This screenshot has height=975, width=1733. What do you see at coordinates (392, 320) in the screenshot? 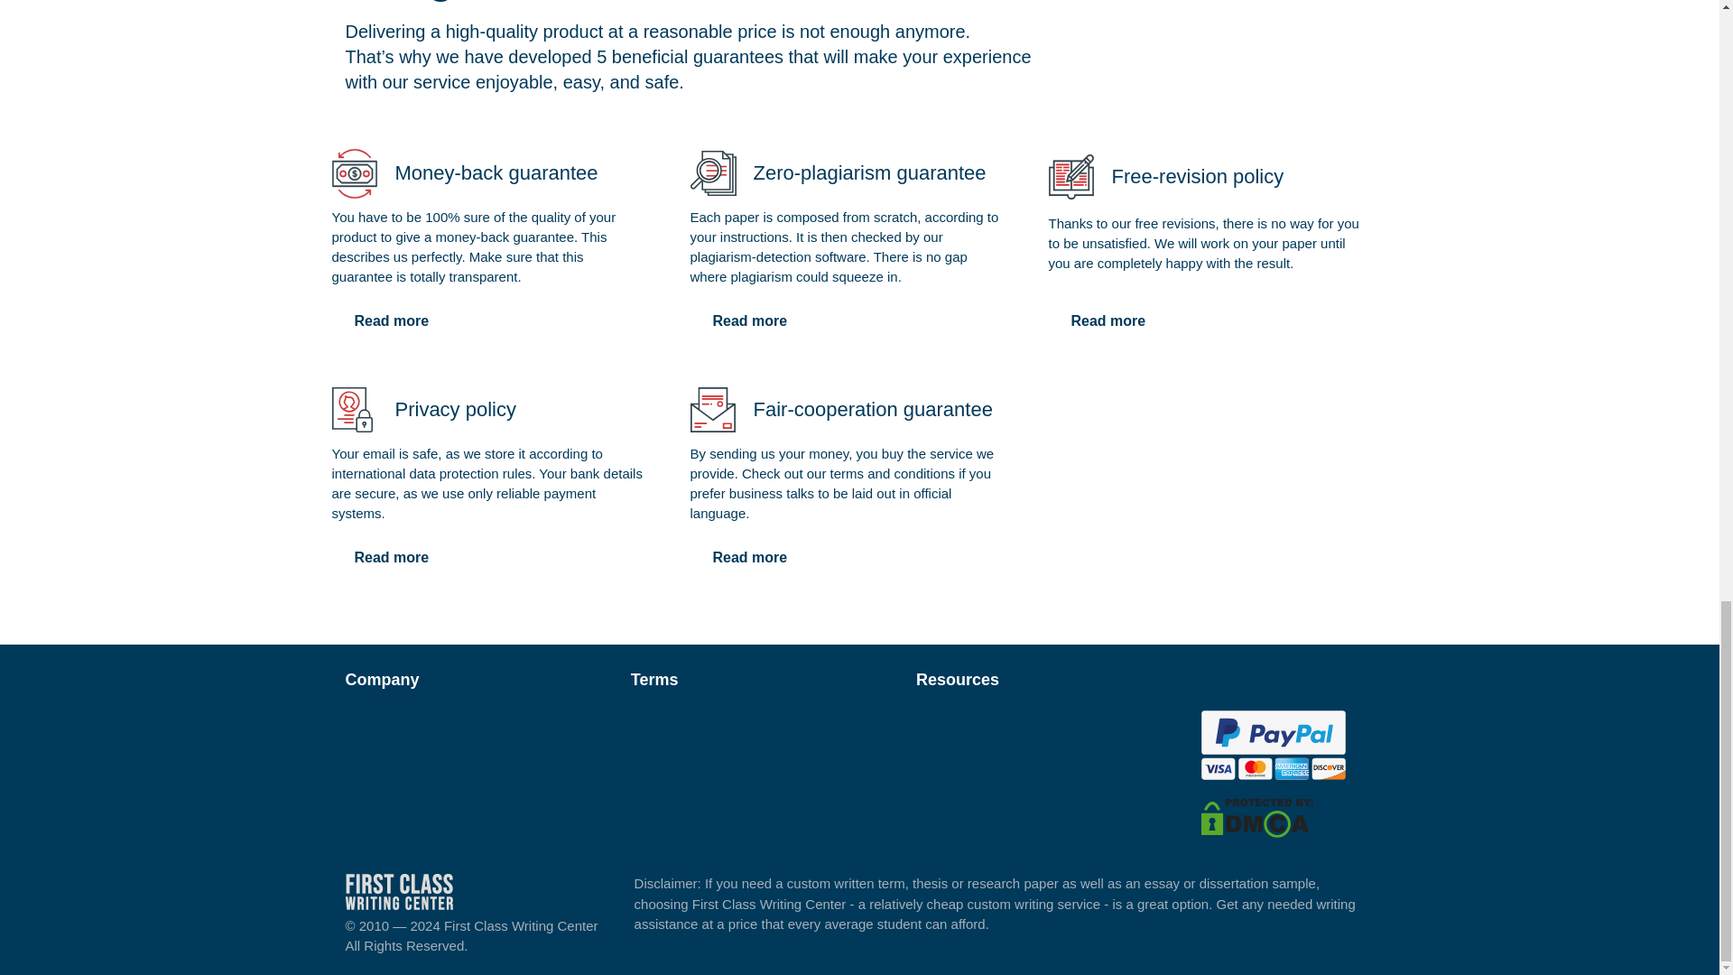
I see `Read more` at bounding box center [392, 320].